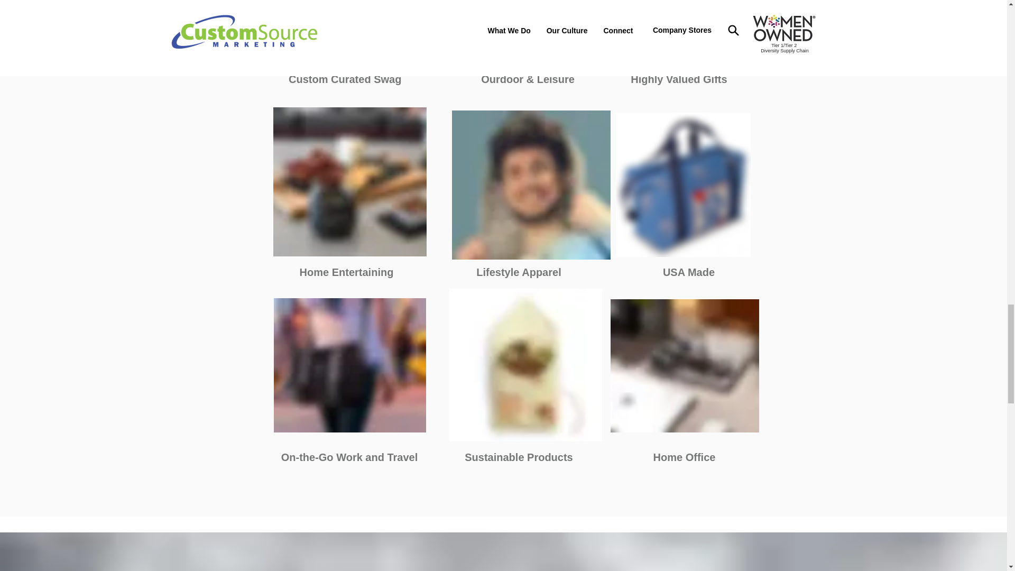 Image resolution: width=1015 pixels, height=571 pixels. Describe the element at coordinates (525, 365) in the screenshot. I see `SIQWC-NYJWX.jpg` at that location.